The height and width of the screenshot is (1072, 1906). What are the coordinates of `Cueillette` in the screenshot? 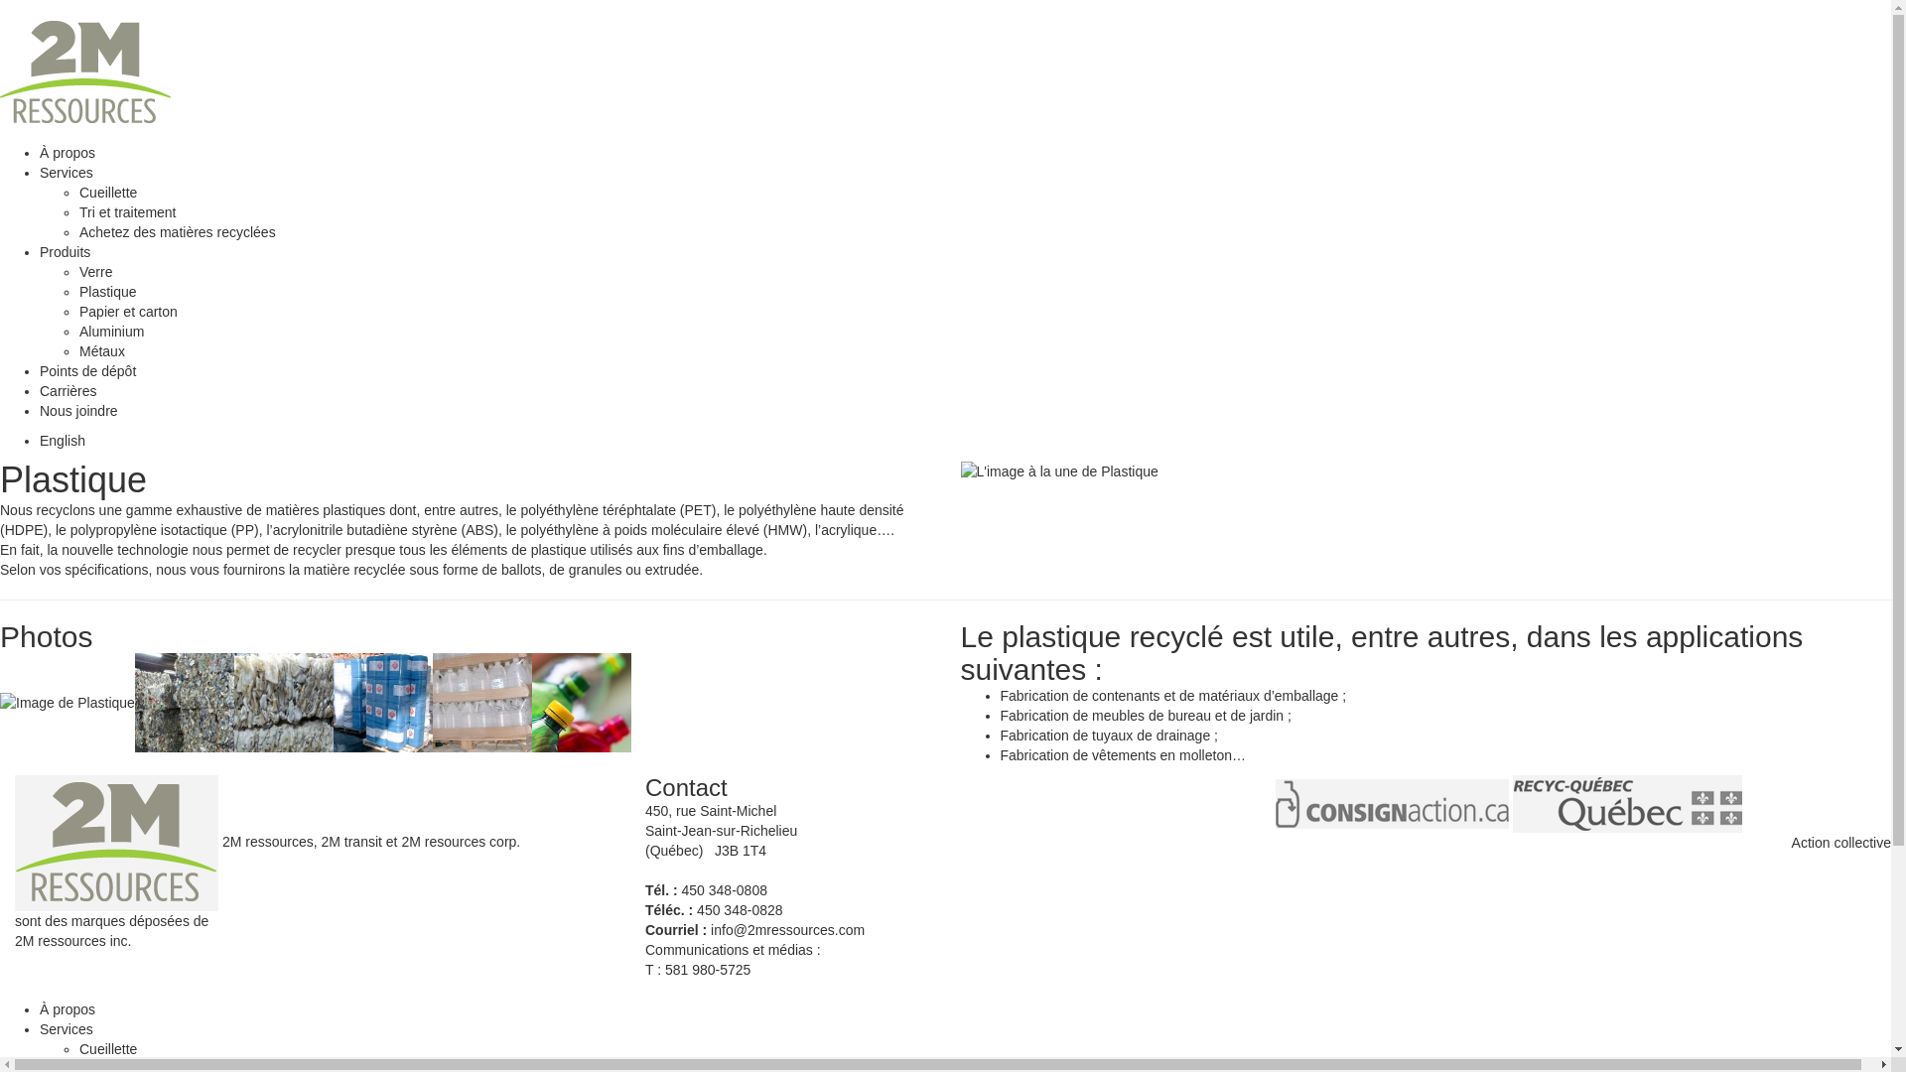 It's located at (108, 193).